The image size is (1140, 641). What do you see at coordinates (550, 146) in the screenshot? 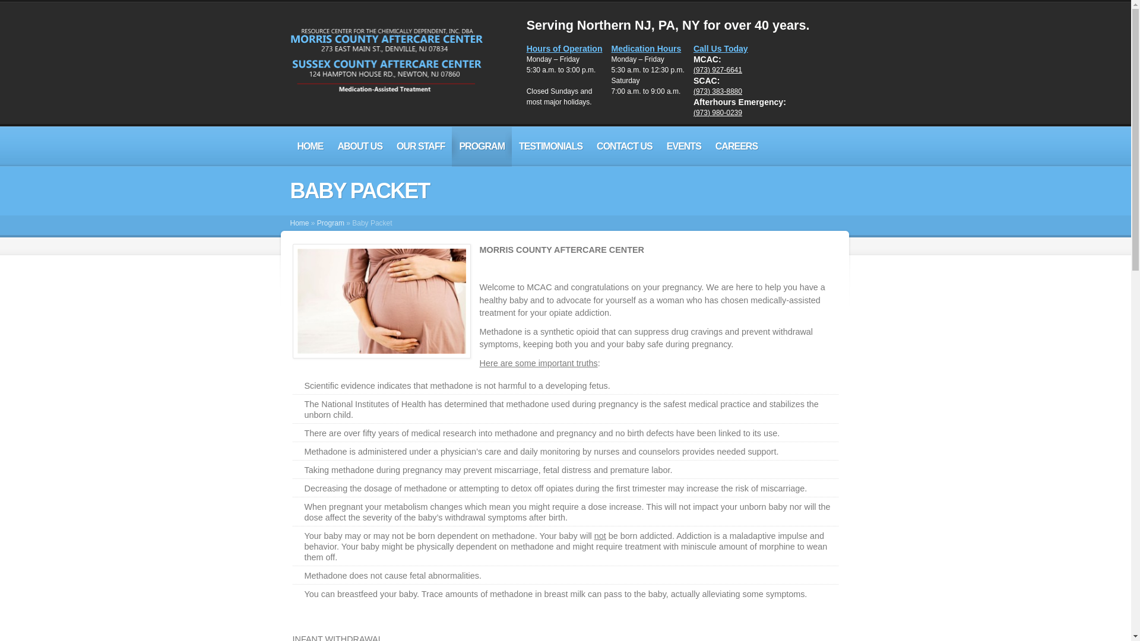
I see `TESTIMONIALS` at bounding box center [550, 146].